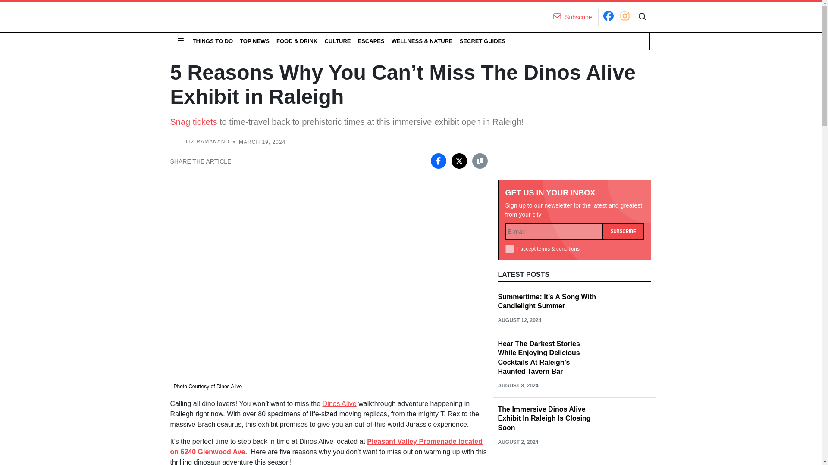  Describe the element at coordinates (482, 41) in the screenshot. I see `SECRET GUIDES` at that location.